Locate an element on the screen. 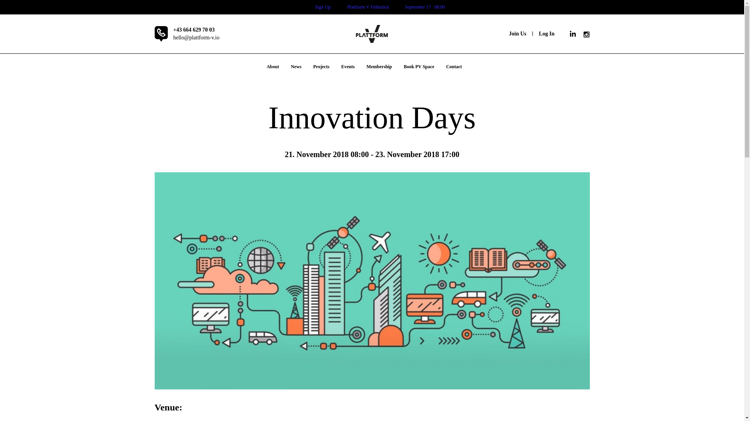  News is located at coordinates (296, 67).